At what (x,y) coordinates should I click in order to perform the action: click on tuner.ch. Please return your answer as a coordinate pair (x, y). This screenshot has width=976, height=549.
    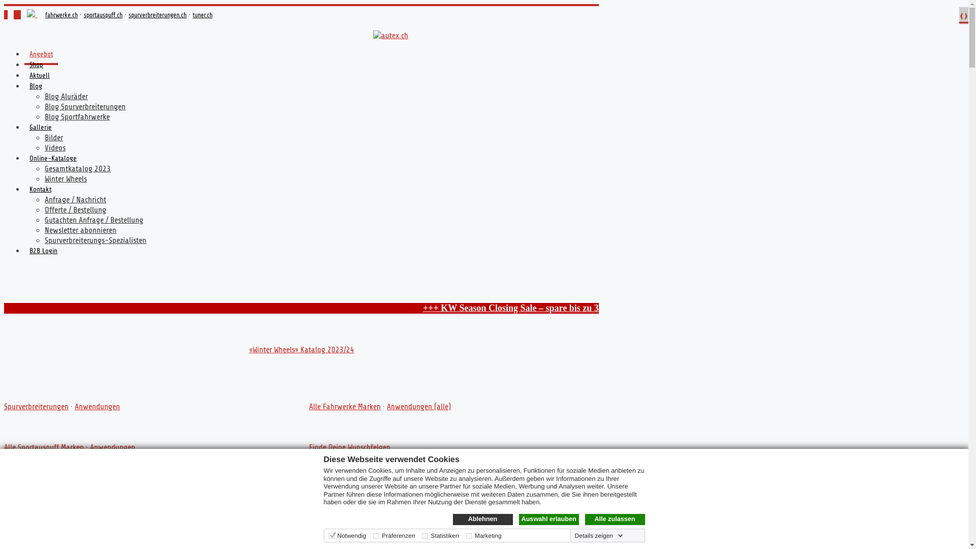
    Looking at the image, I should click on (202, 15).